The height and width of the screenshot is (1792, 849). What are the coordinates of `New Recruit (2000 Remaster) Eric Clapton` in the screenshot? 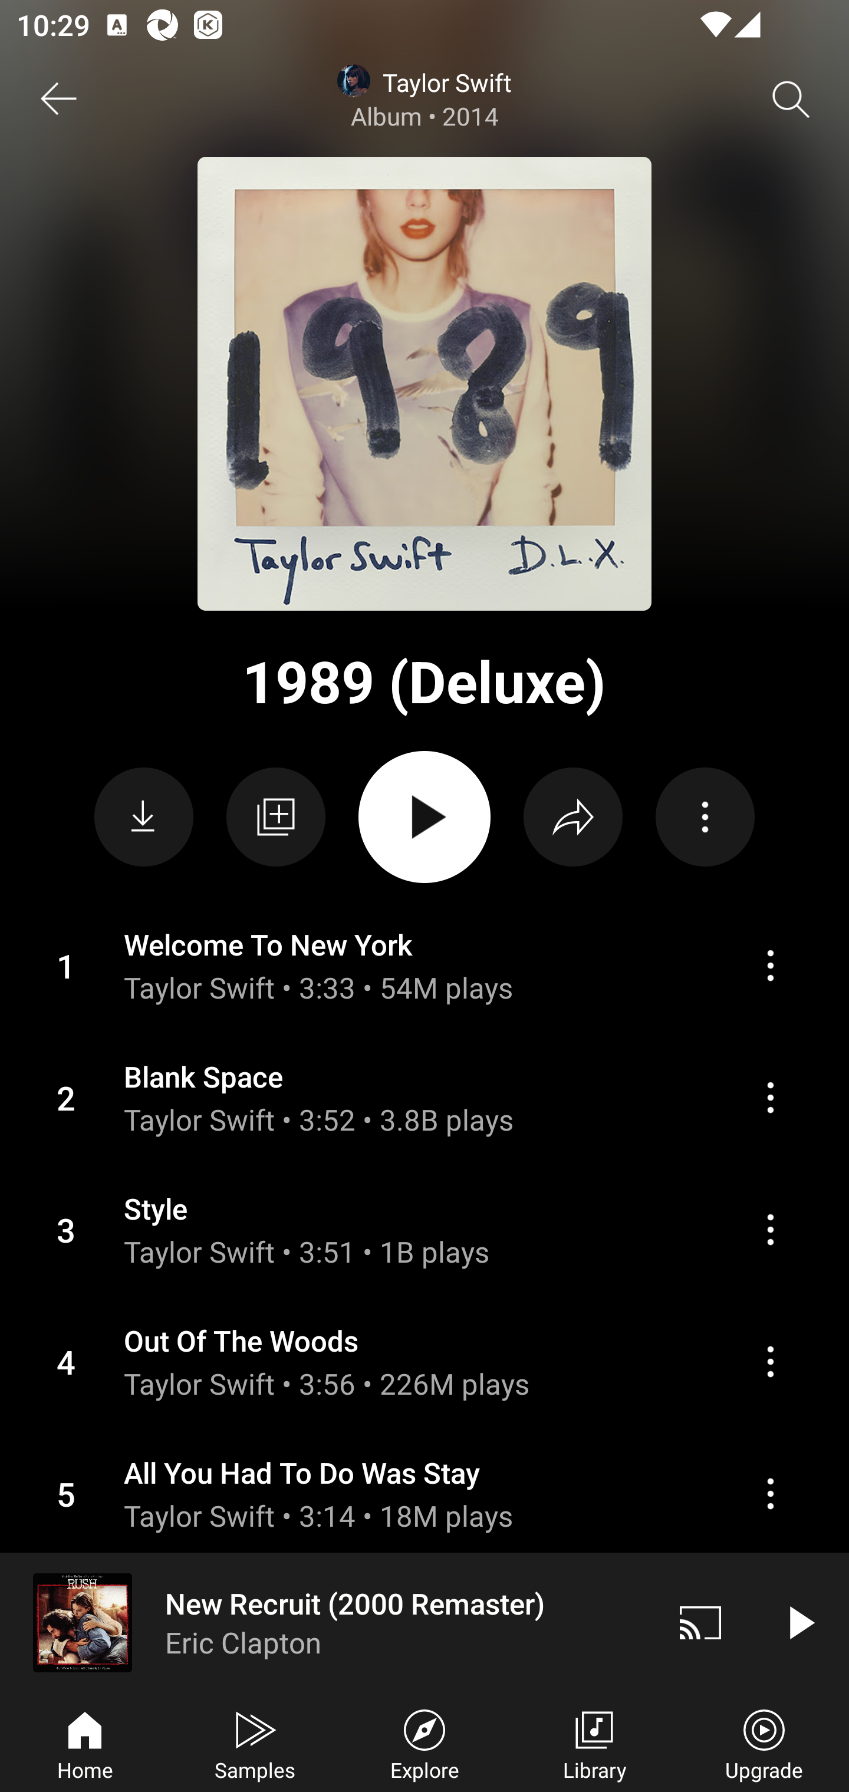 It's located at (325, 1622).